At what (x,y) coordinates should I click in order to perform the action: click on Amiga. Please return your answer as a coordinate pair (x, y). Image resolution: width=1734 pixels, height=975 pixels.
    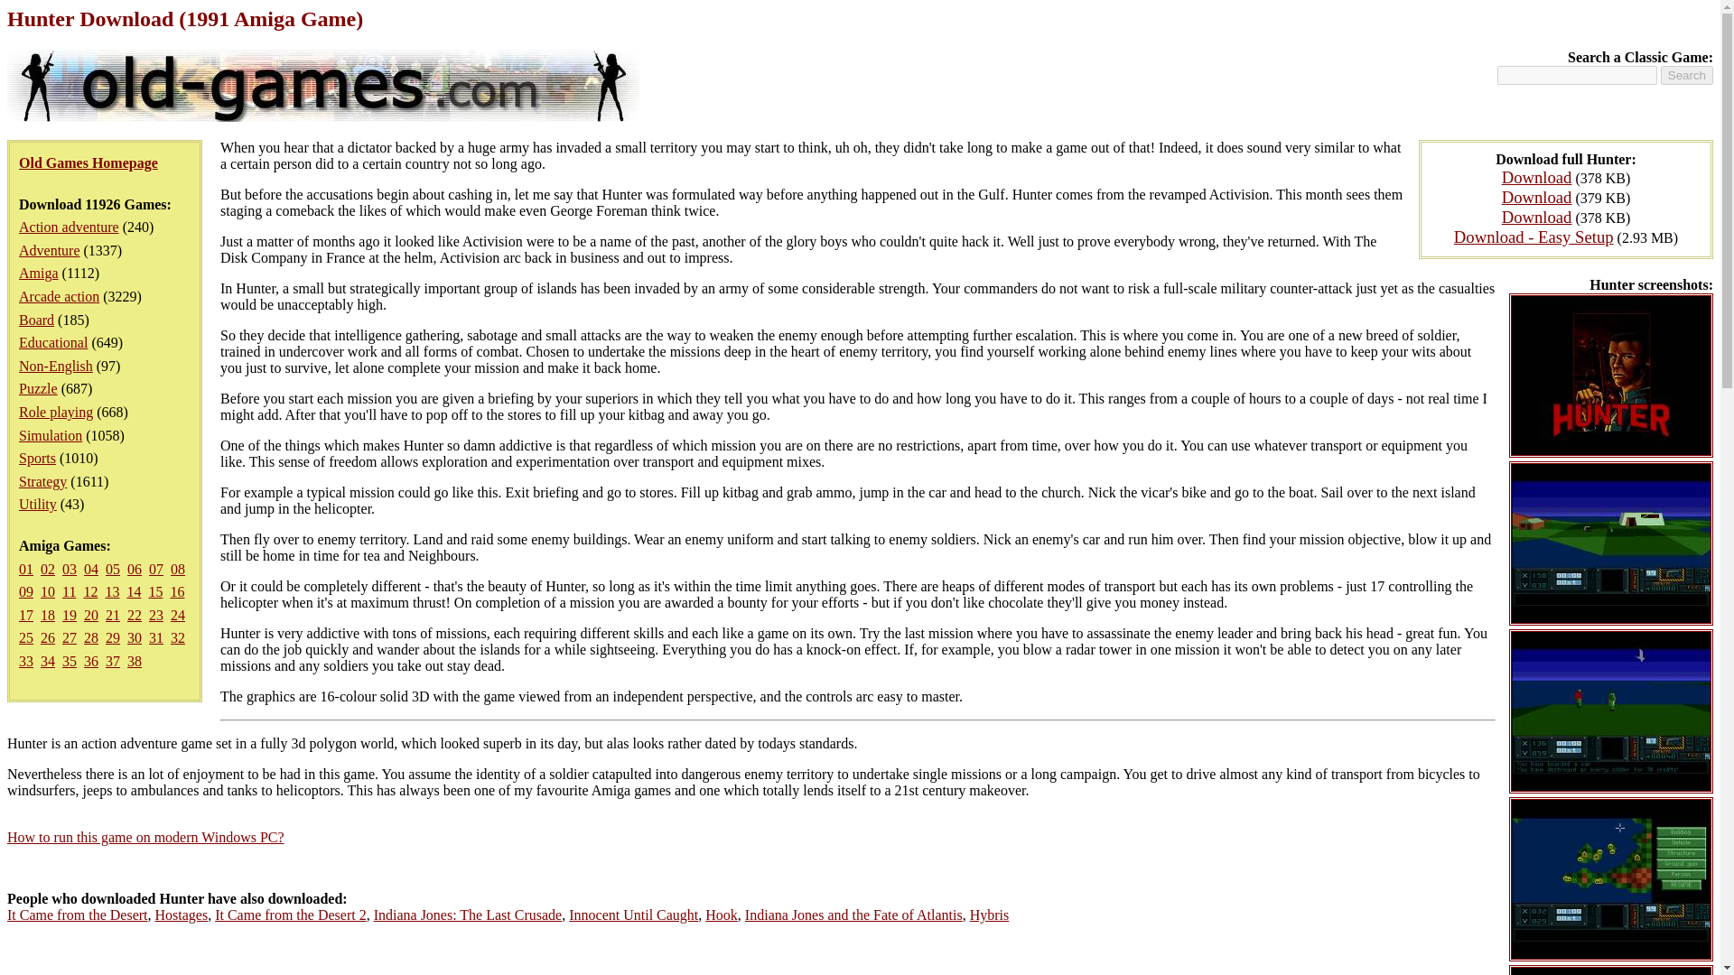
    Looking at the image, I should click on (39, 273).